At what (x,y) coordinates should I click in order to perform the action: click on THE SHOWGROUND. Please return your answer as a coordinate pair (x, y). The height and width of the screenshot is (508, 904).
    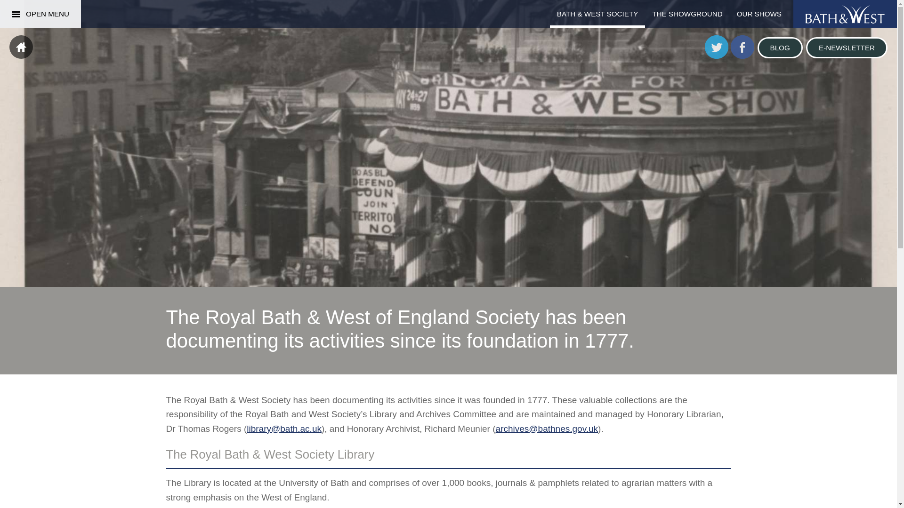
    Looking at the image, I should click on (687, 14).